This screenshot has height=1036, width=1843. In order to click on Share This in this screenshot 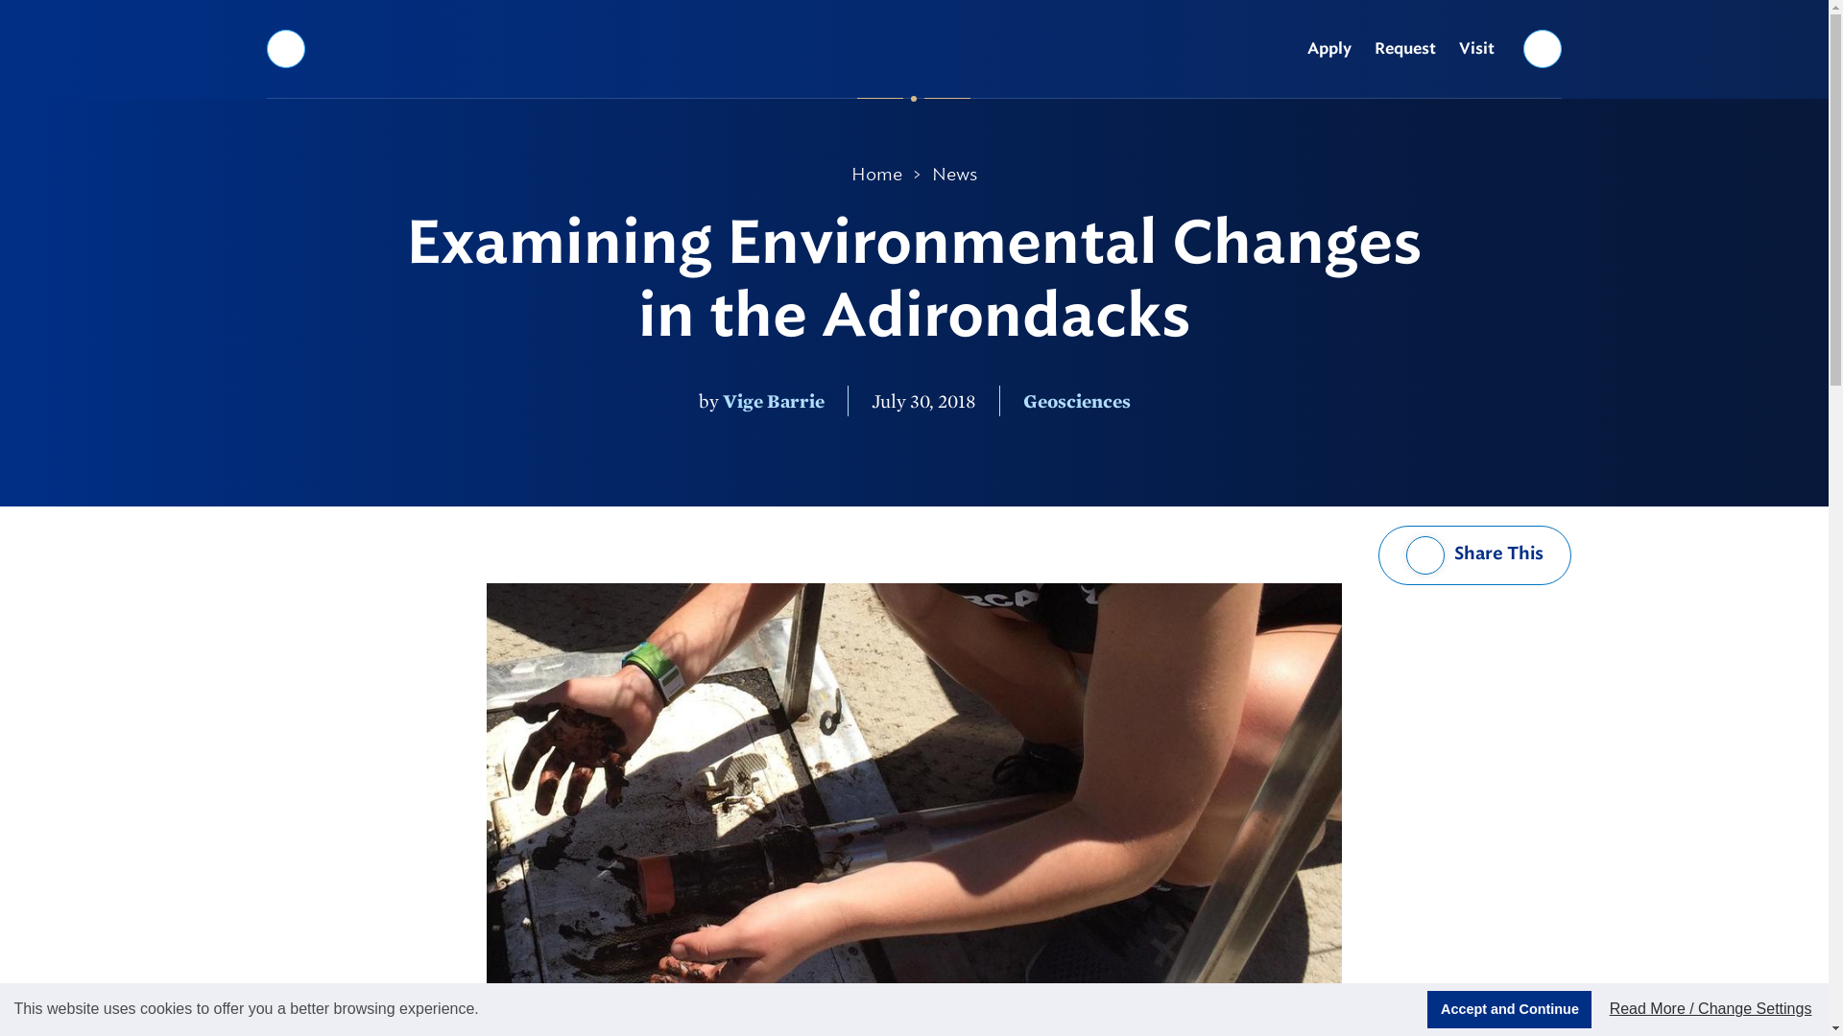, I will do `click(1474, 554)`.